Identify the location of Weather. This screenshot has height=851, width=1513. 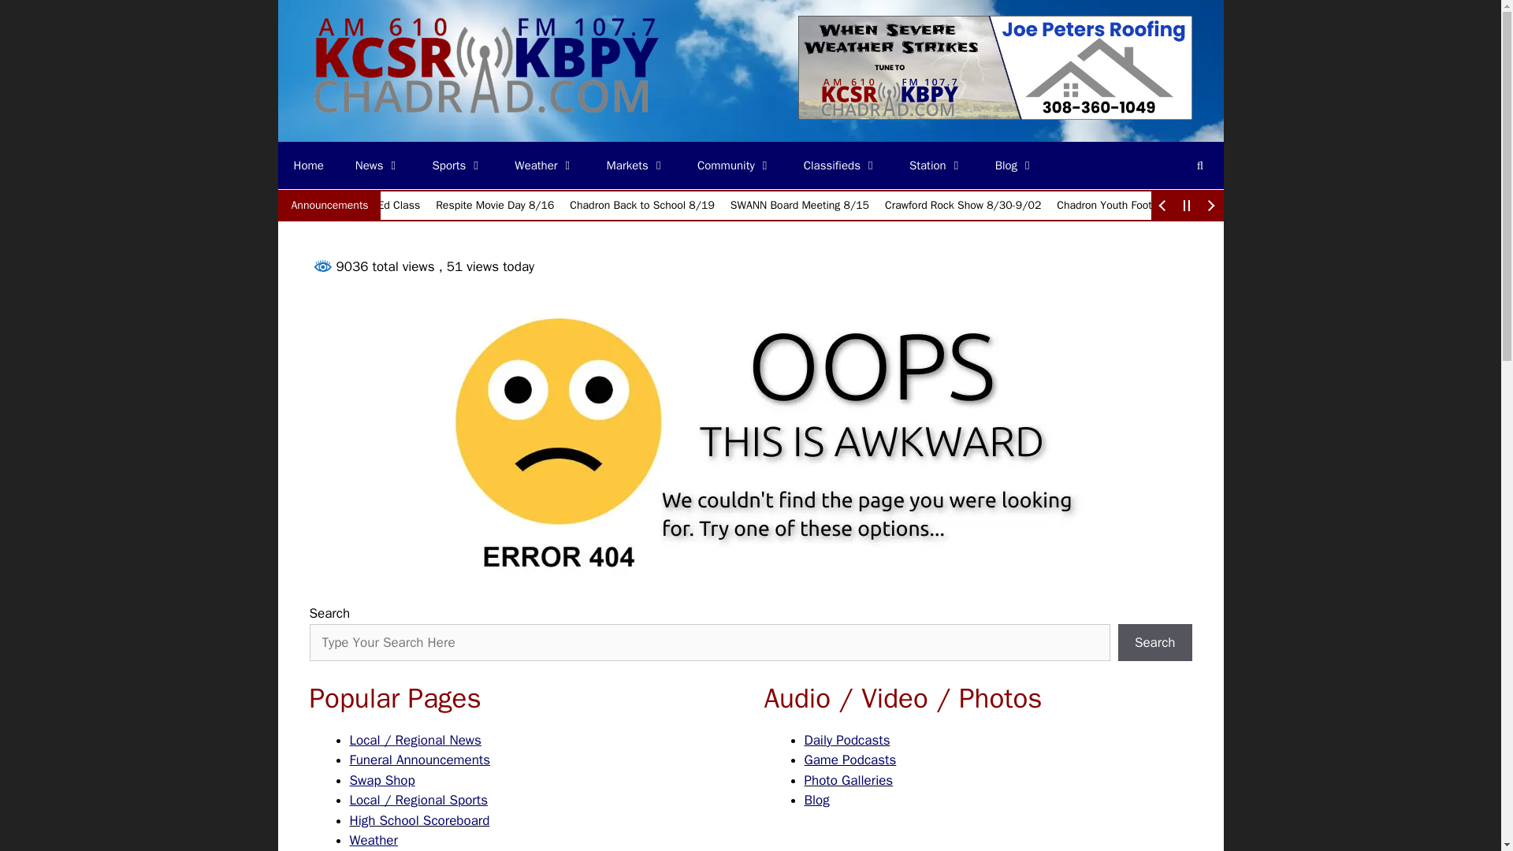
(544, 165).